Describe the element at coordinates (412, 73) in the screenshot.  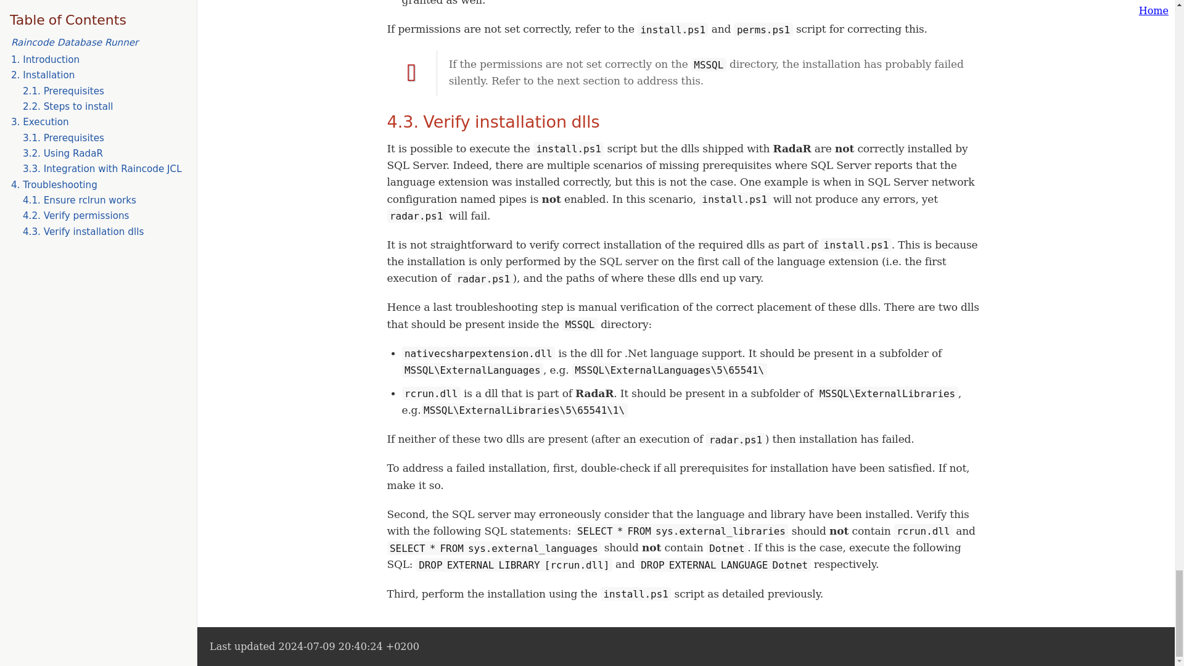
I see `Important` at that location.